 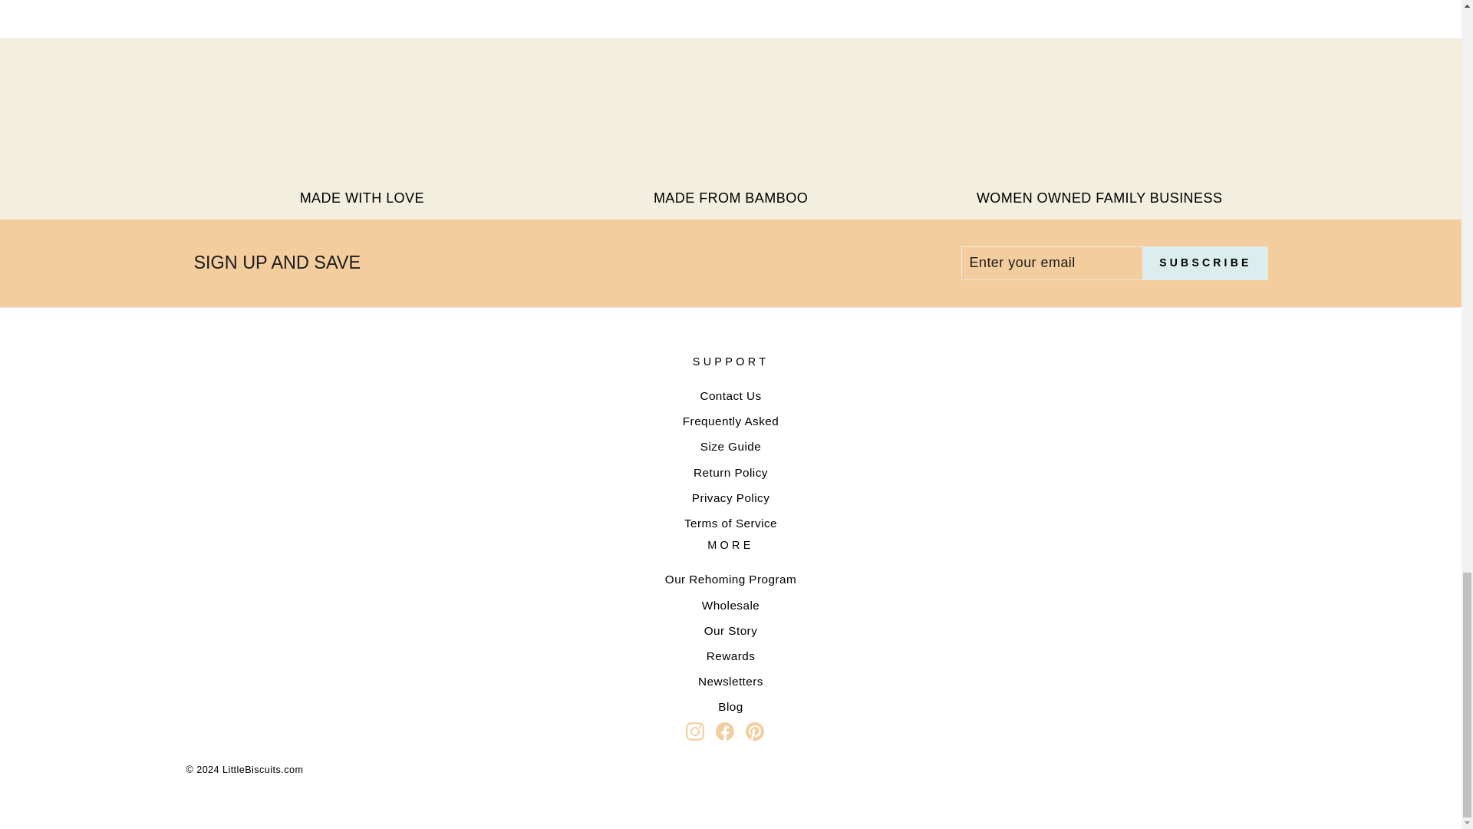 What do you see at coordinates (755, 731) in the screenshot?
I see `LittleBiscuits.com on Pinterest` at bounding box center [755, 731].